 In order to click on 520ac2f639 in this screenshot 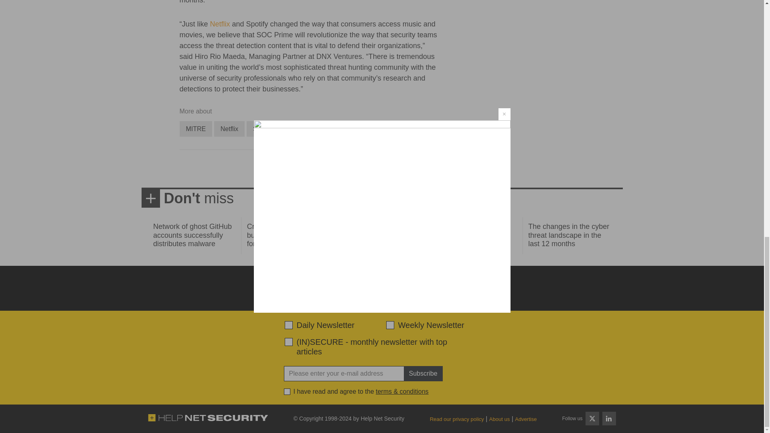, I will do `click(289, 325)`.